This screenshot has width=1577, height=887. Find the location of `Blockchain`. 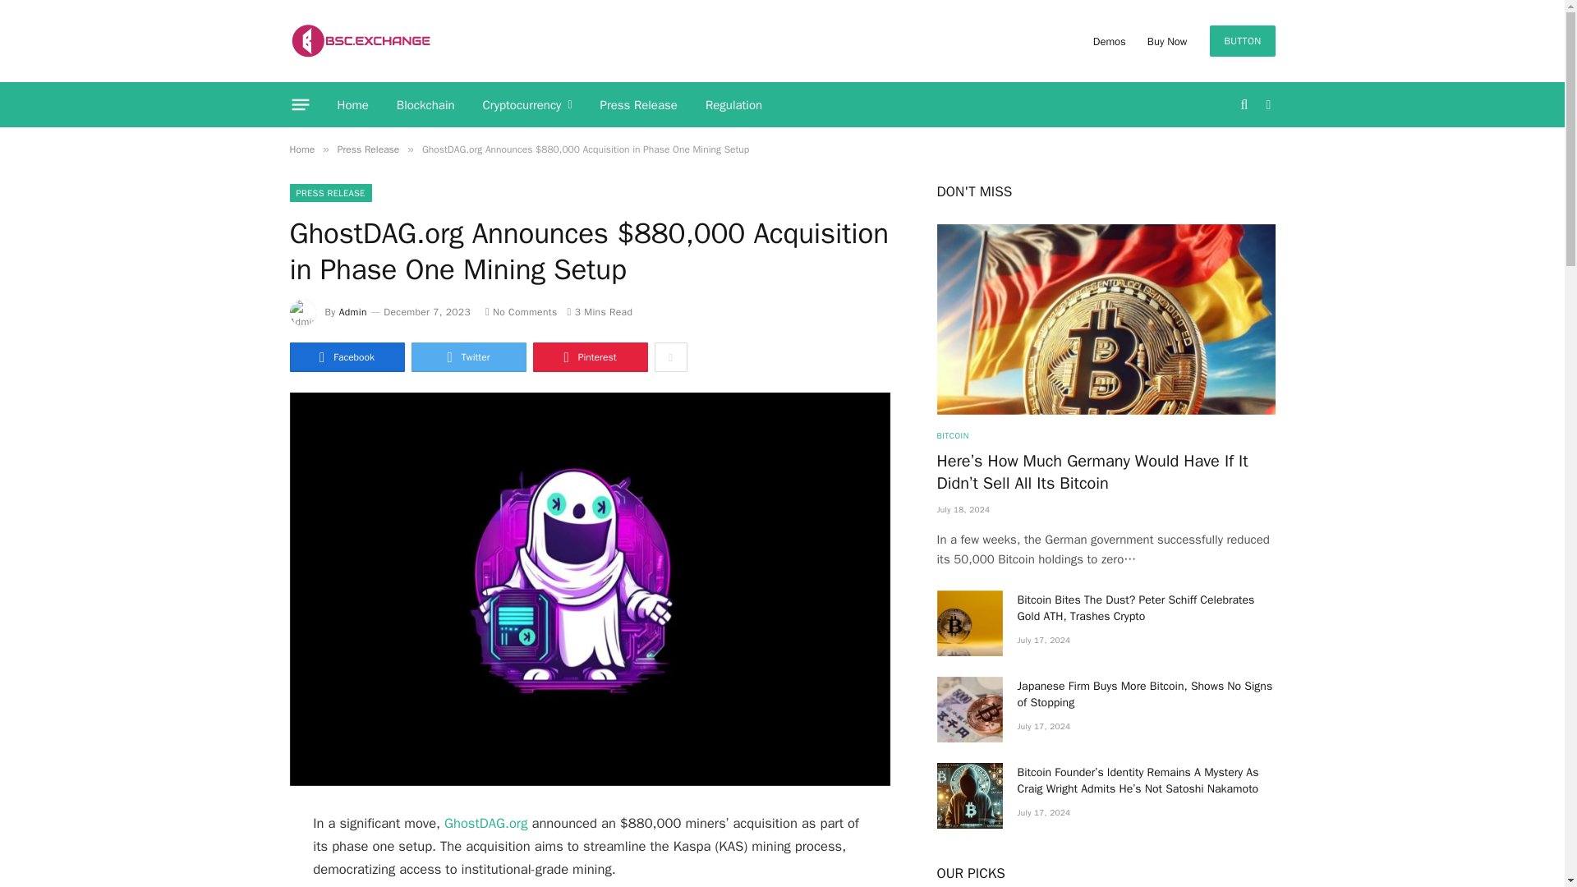

Blockchain is located at coordinates (425, 105).